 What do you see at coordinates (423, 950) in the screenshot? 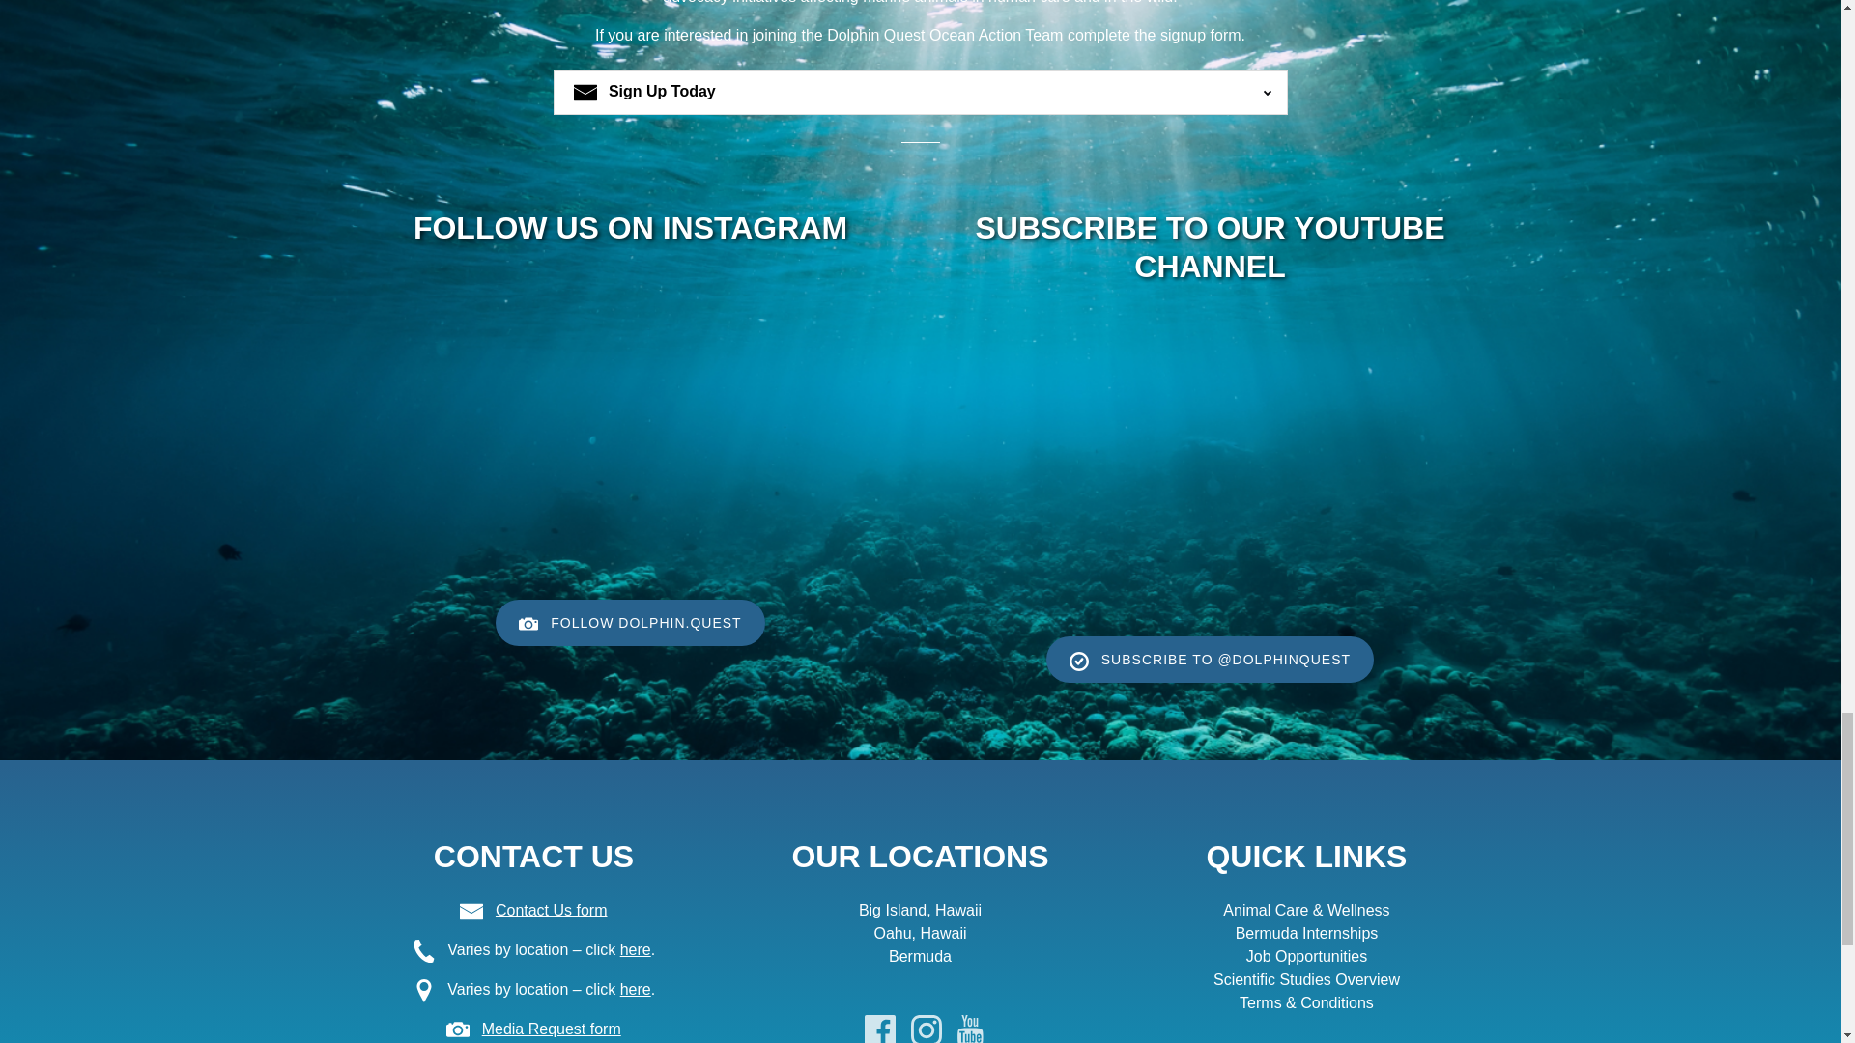
I see `Phone` at bounding box center [423, 950].